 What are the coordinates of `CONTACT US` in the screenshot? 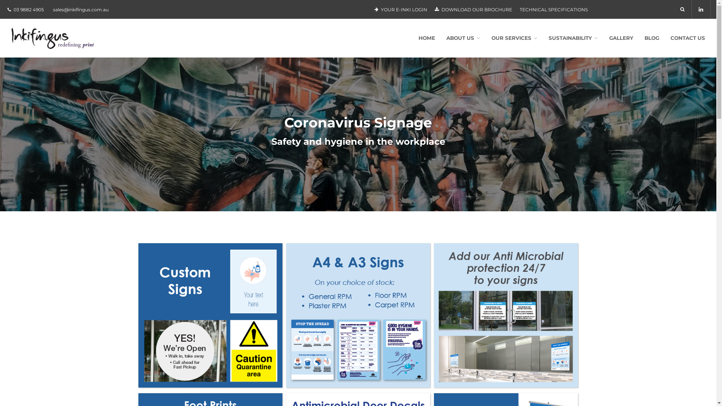 It's located at (688, 38).